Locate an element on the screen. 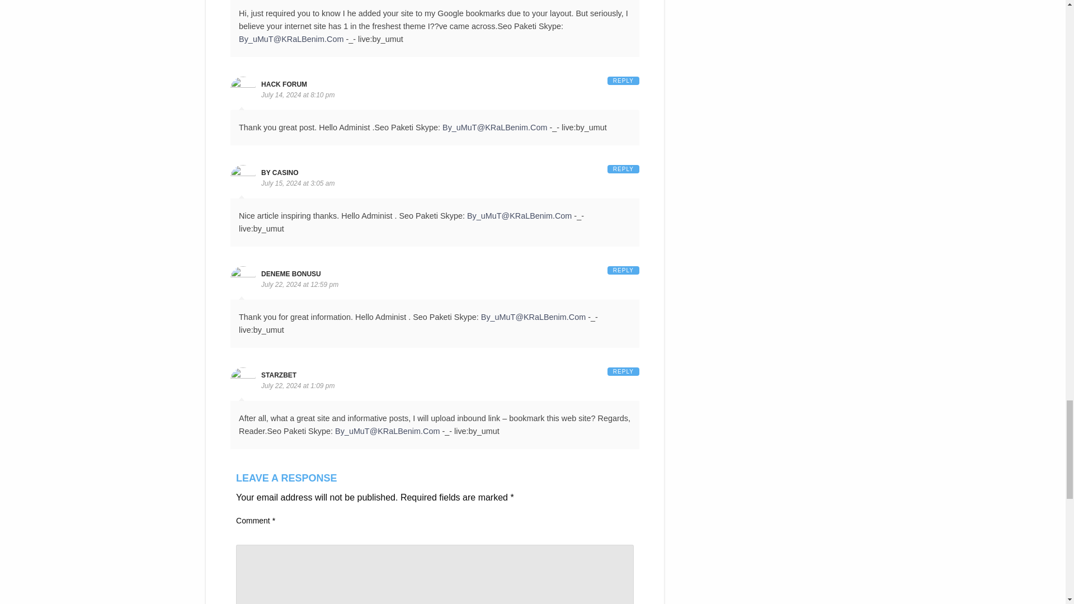 The width and height of the screenshot is (1074, 604). REPLY is located at coordinates (623, 271).